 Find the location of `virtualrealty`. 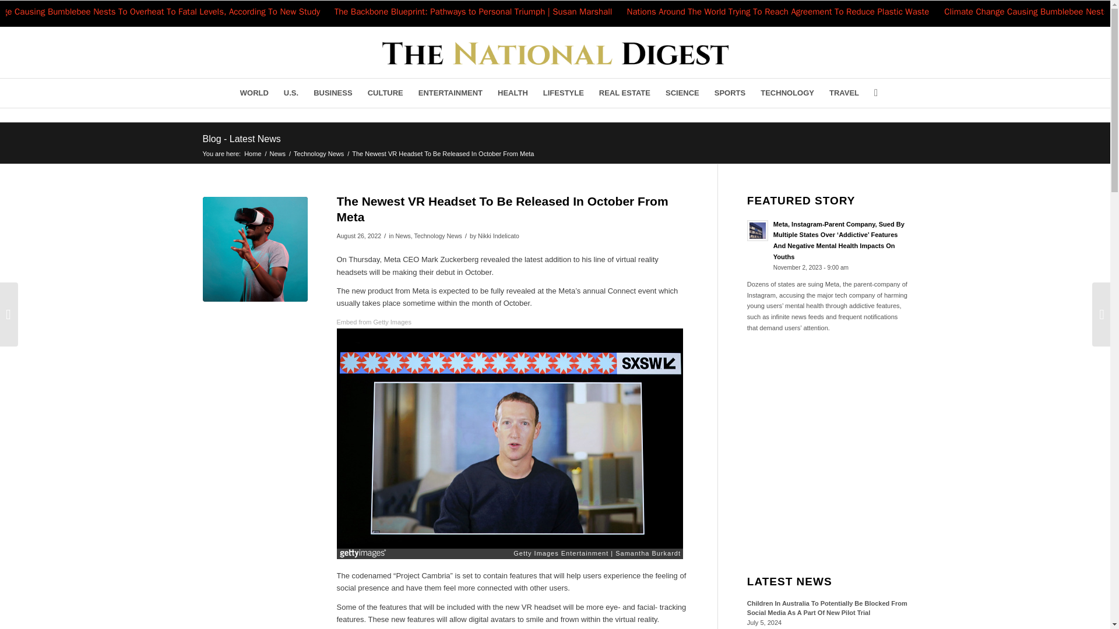

virtualrealty is located at coordinates (255, 249).